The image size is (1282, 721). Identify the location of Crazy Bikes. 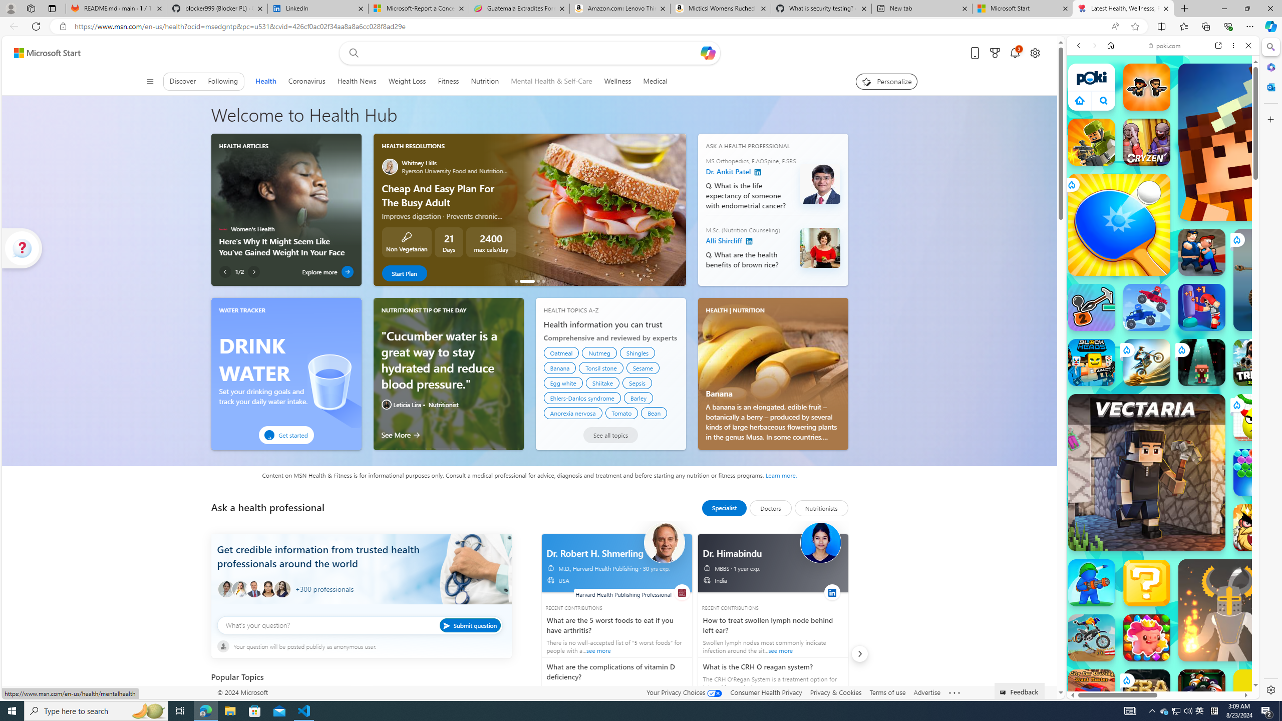
(1092, 637).